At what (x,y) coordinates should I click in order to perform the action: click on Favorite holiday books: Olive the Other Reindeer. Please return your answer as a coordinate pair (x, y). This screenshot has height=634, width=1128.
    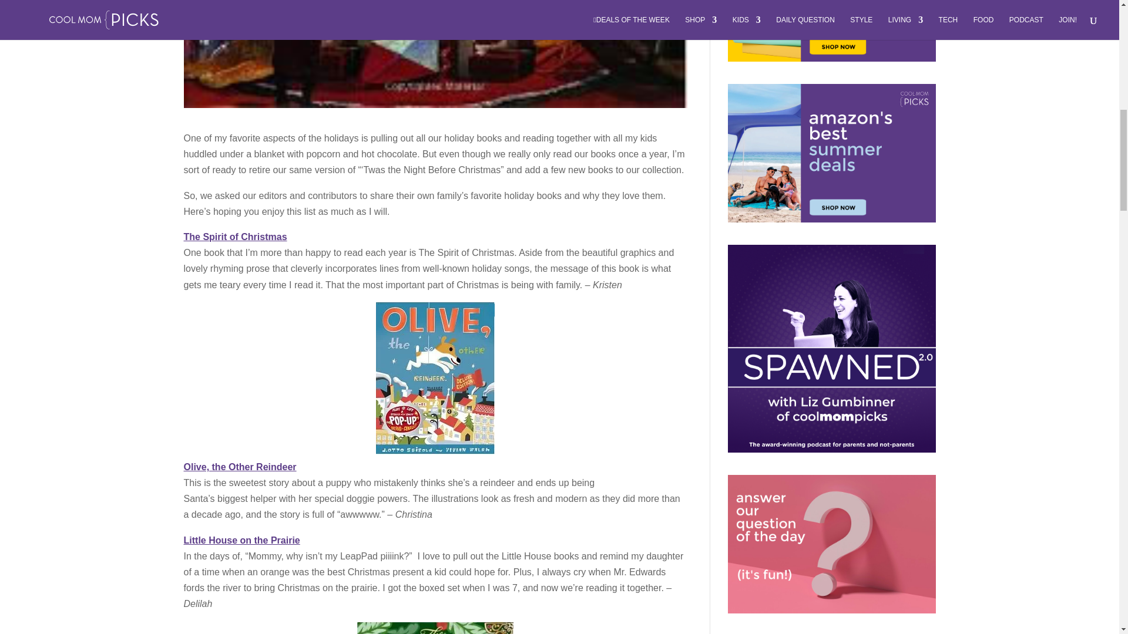
    Looking at the image, I should click on (239, 467).